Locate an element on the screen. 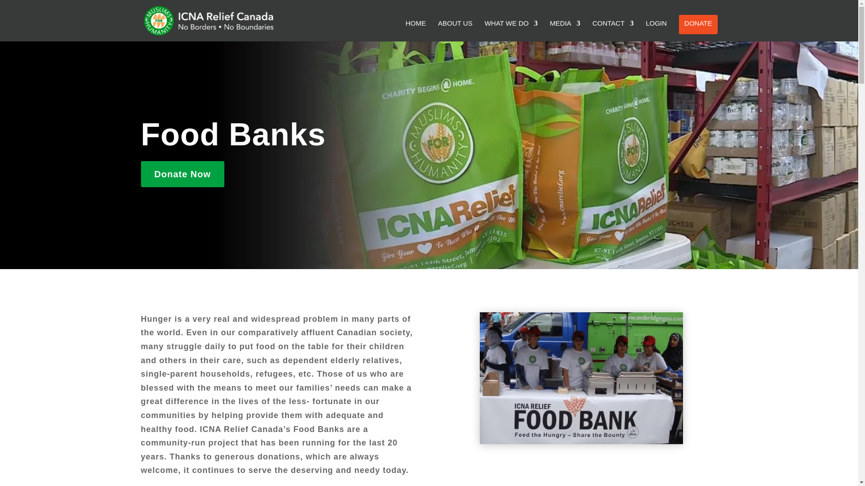  CONTACT is located at coordinates (613, 31).